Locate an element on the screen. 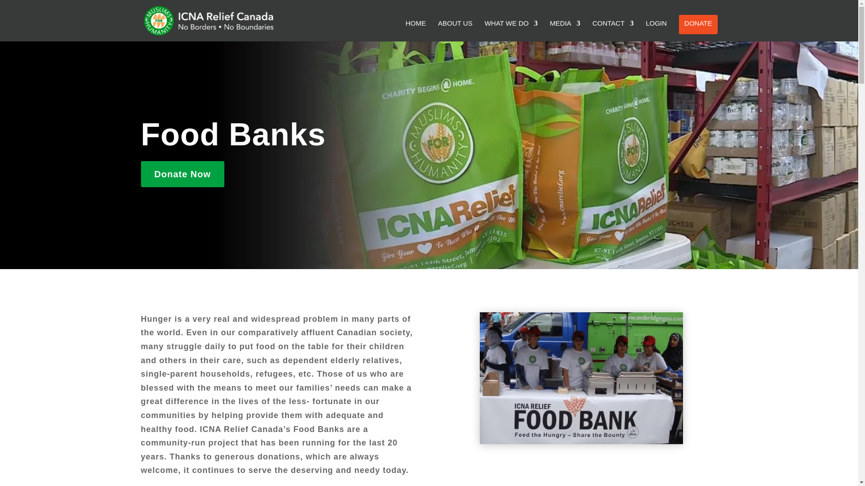  CONTACT is located at coordinates (613, 31).